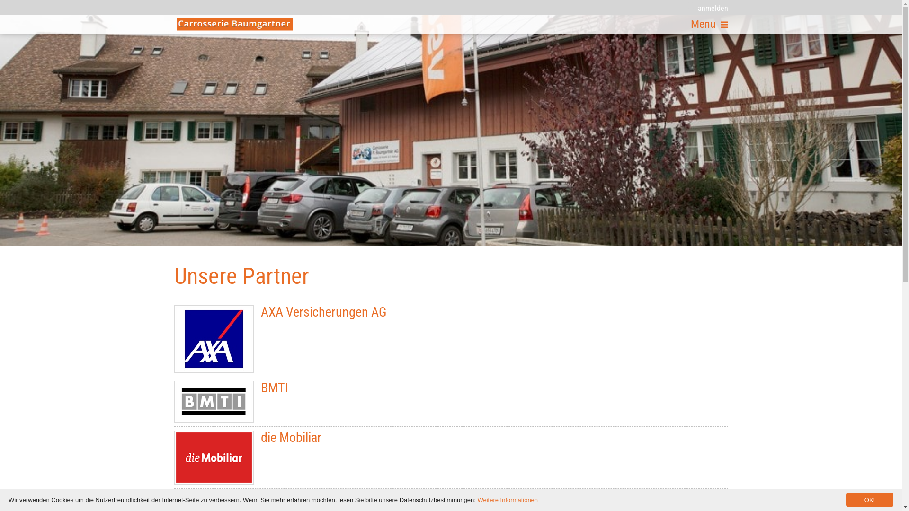 This screenshot has width=909, height=511. What do you see at coordinates (707, 8) in the screenshot?
I see `anmelden` at bounding box center [707, 8].